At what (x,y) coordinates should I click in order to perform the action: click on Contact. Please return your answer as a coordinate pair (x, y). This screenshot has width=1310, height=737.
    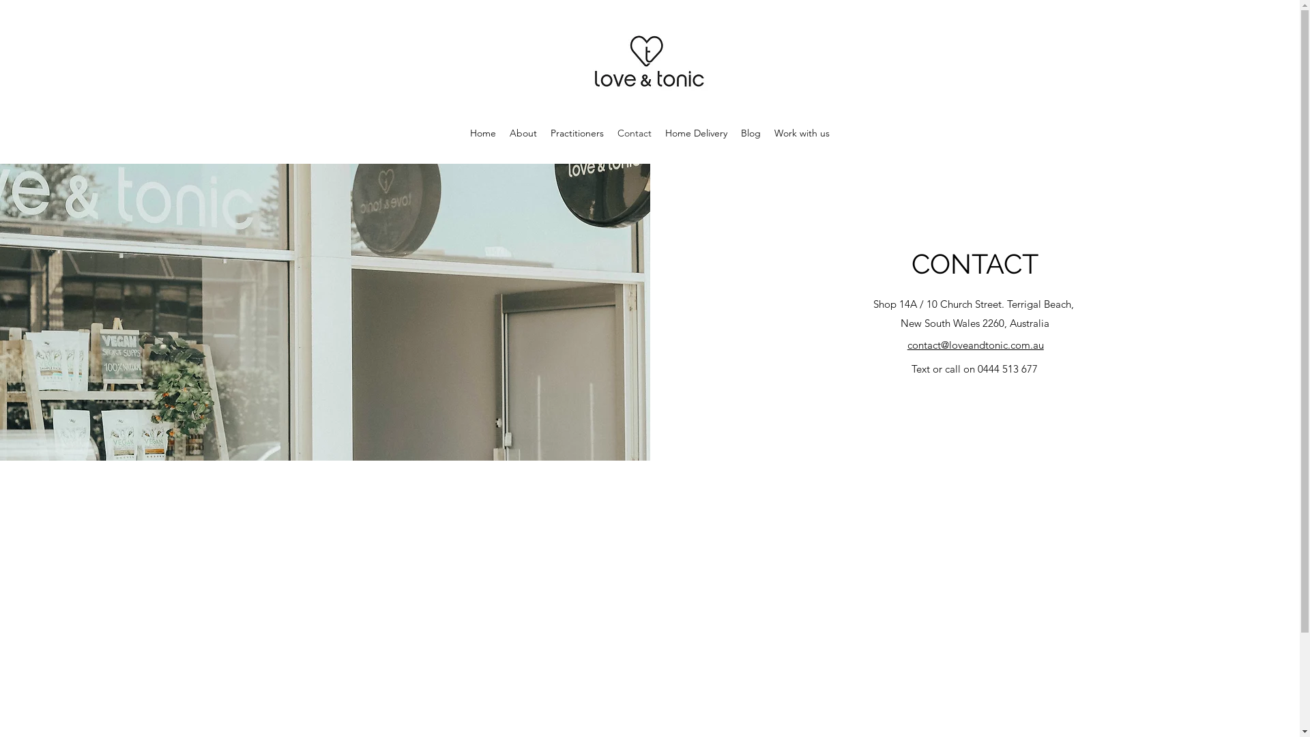
    Looking at the image, I should click on (635, 133).